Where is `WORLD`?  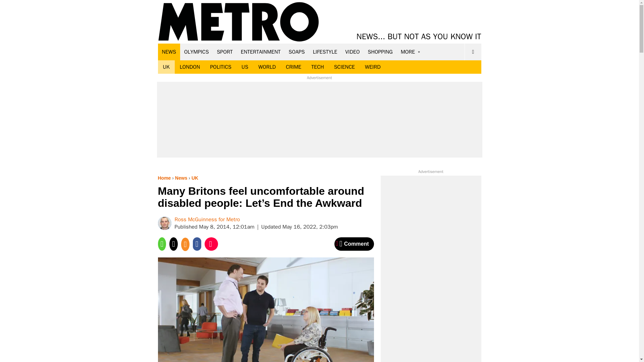 WORLD is located at coordinates (267, 67).